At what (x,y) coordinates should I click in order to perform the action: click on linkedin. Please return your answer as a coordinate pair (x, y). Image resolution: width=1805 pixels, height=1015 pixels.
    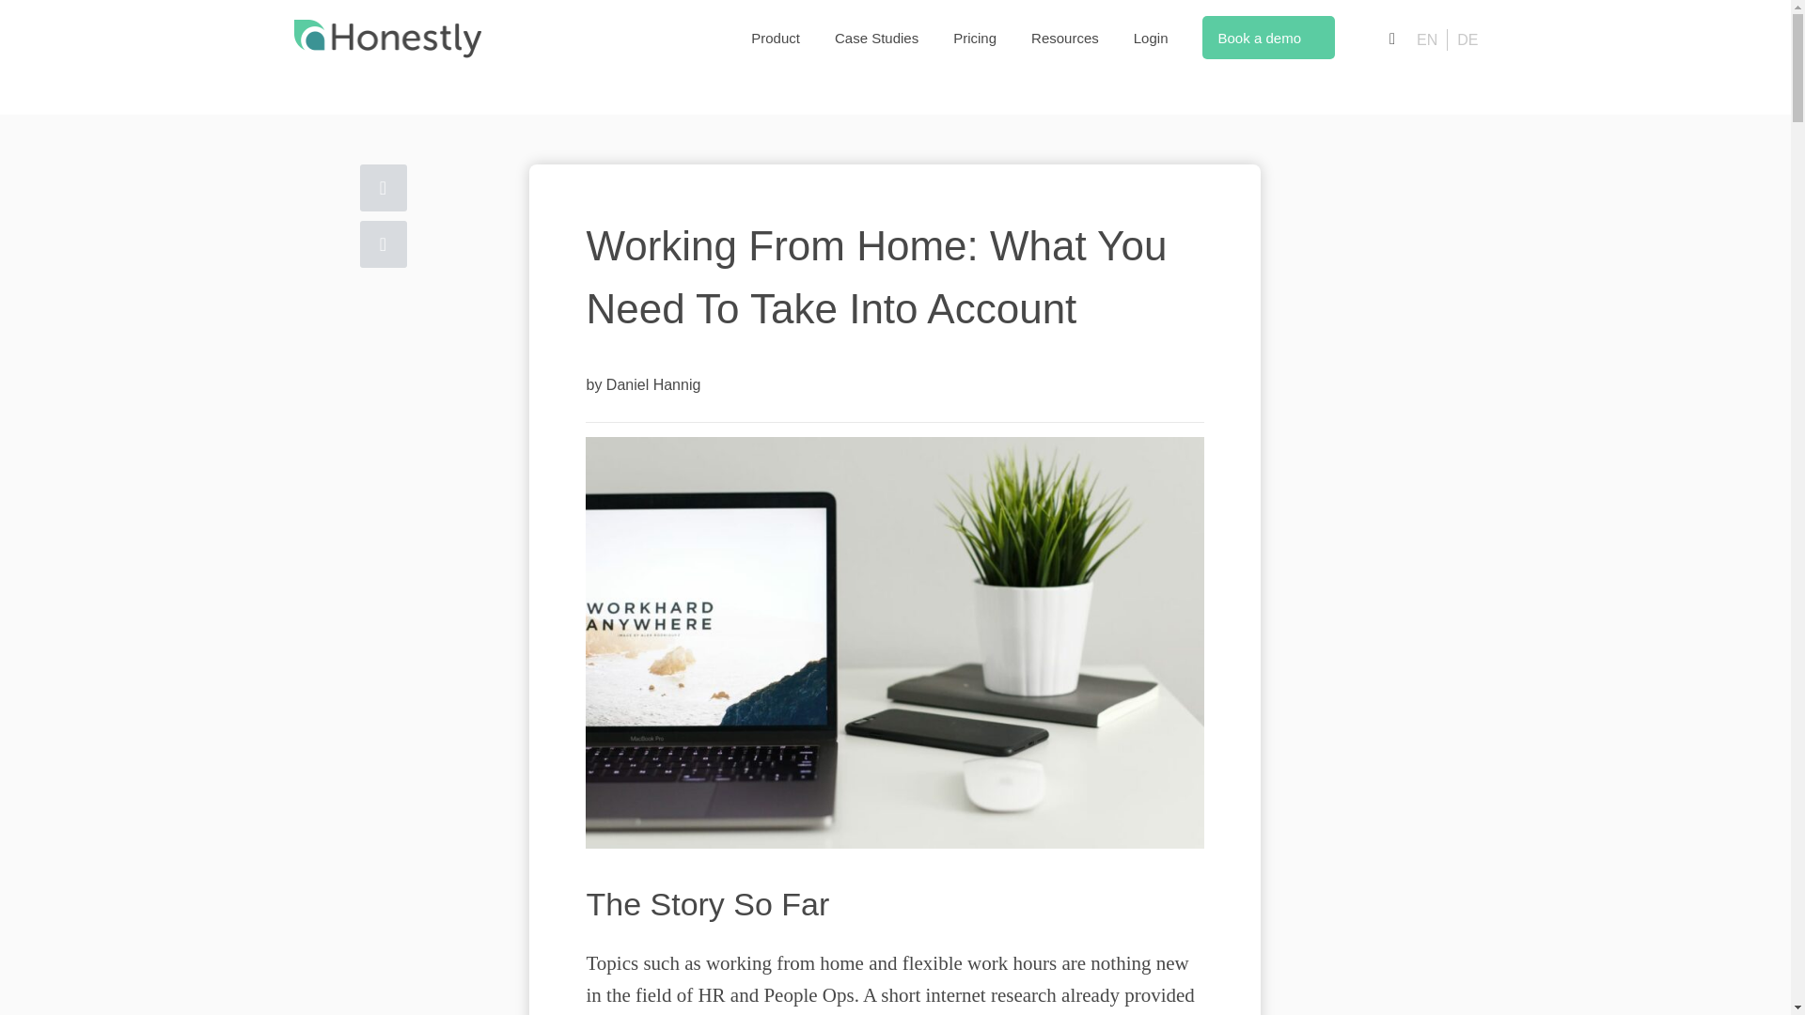
    Looking at the image, I should click on (383, 187).